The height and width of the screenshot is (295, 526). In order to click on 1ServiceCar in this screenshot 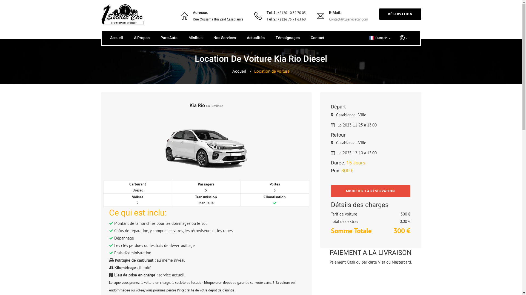, I will do `click(123, 15)`.